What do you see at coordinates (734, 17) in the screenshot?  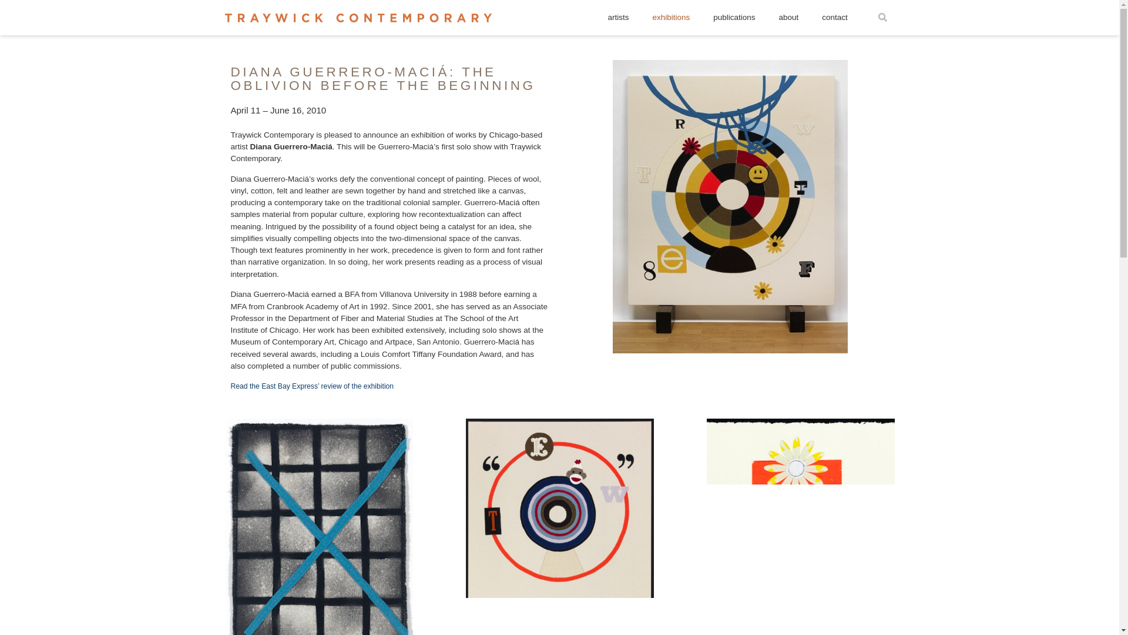 I see `publications` at bounding box center [734, 17].